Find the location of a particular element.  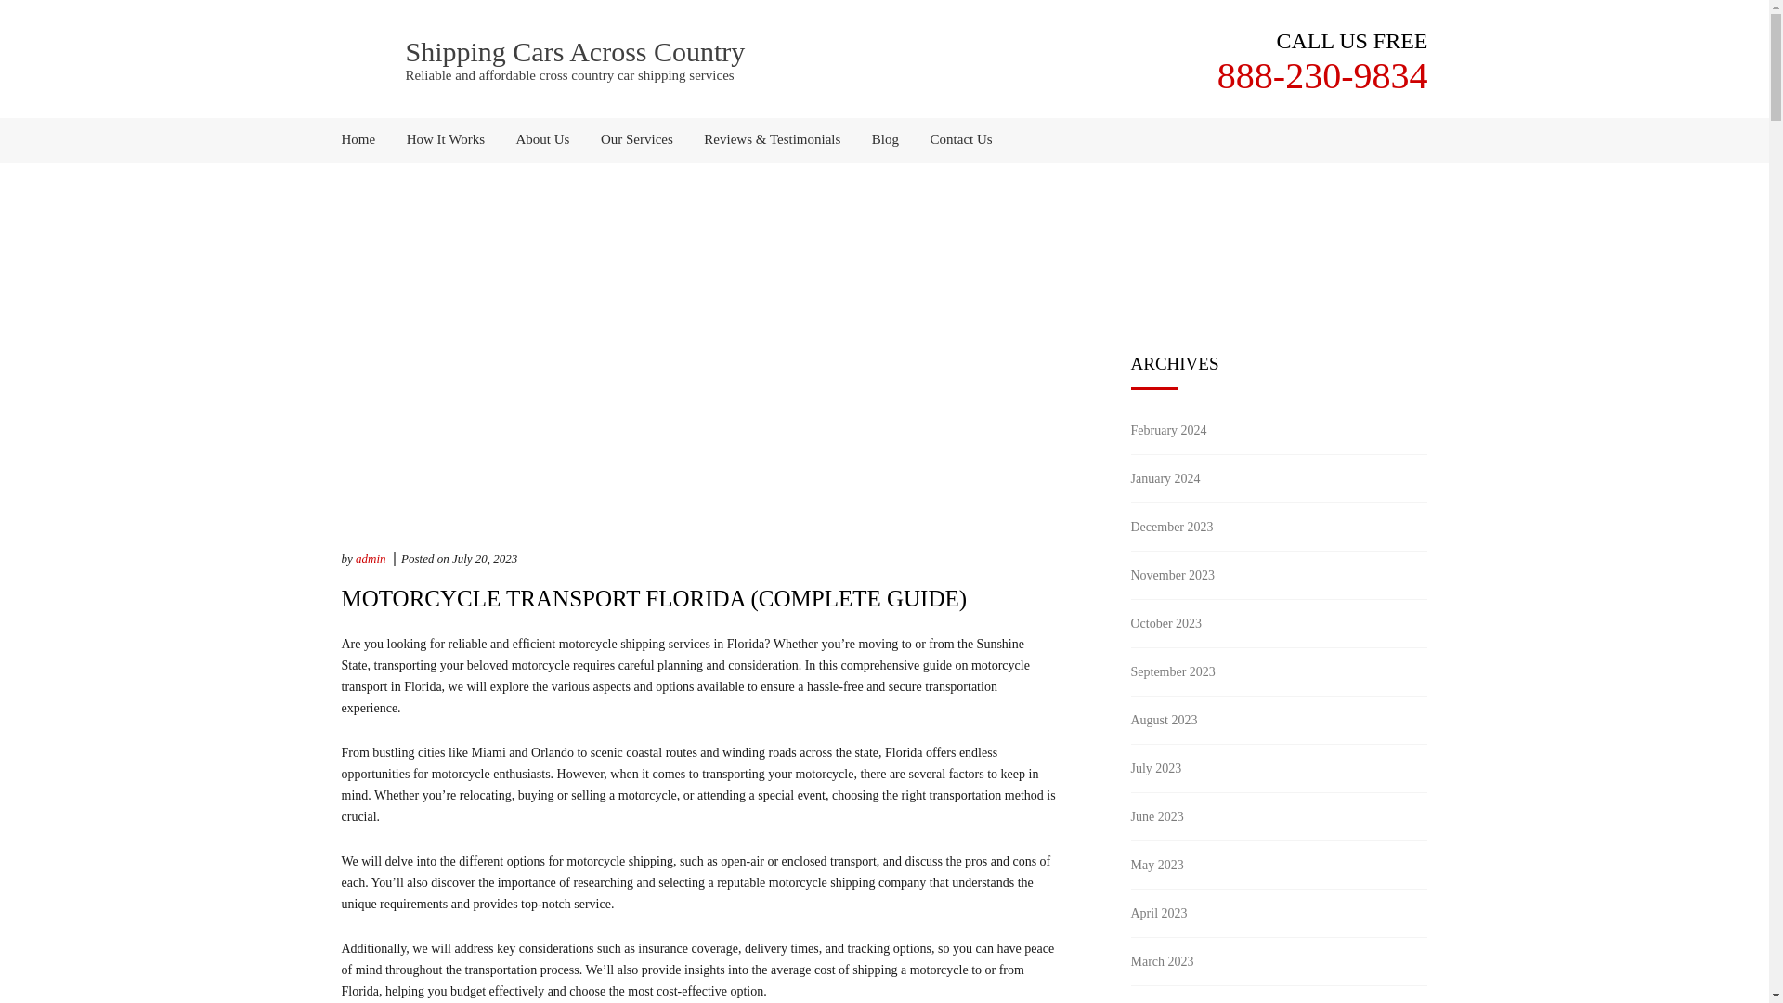

Contact Us is located at coordinates (955, 139).